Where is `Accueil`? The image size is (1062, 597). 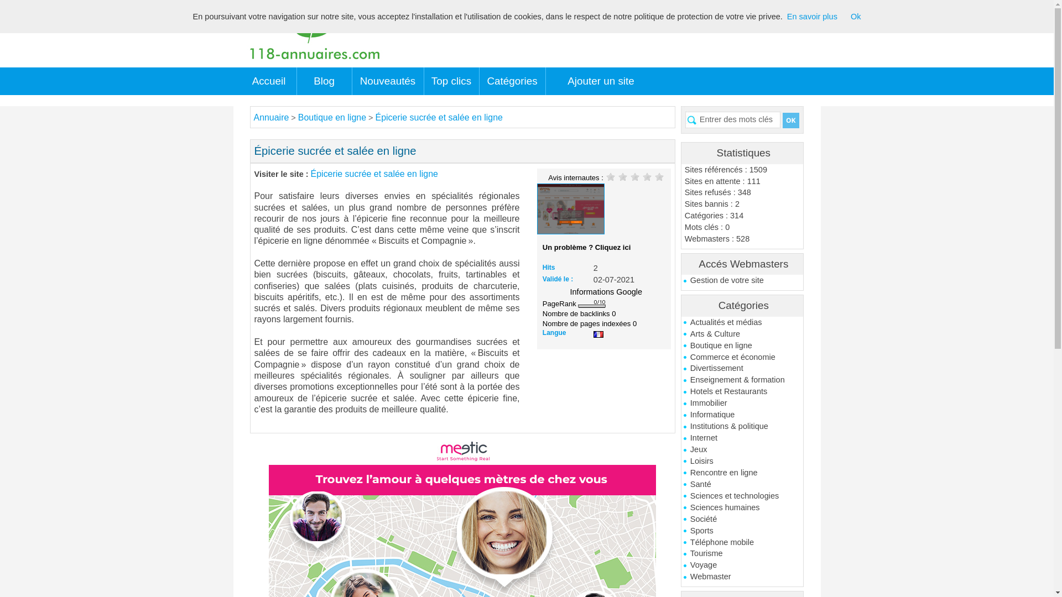
Accueil is located at coordinates (269, 81).